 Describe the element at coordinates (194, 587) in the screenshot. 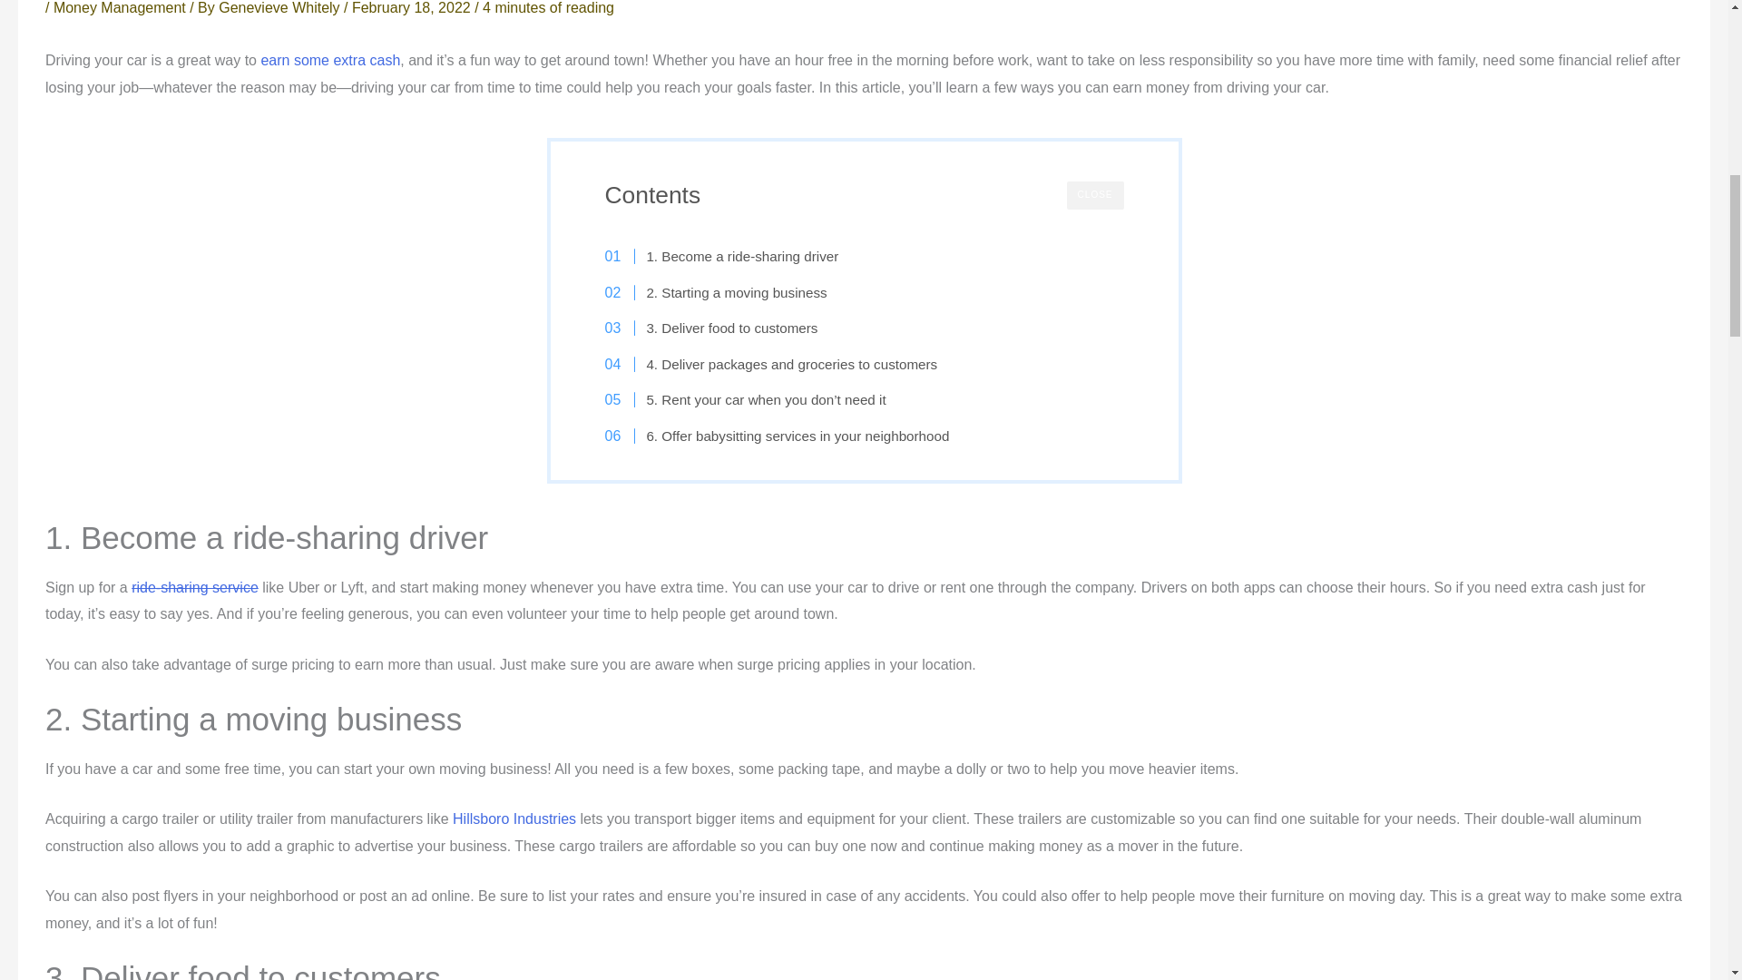

I see `ride-sharing service` at that location.